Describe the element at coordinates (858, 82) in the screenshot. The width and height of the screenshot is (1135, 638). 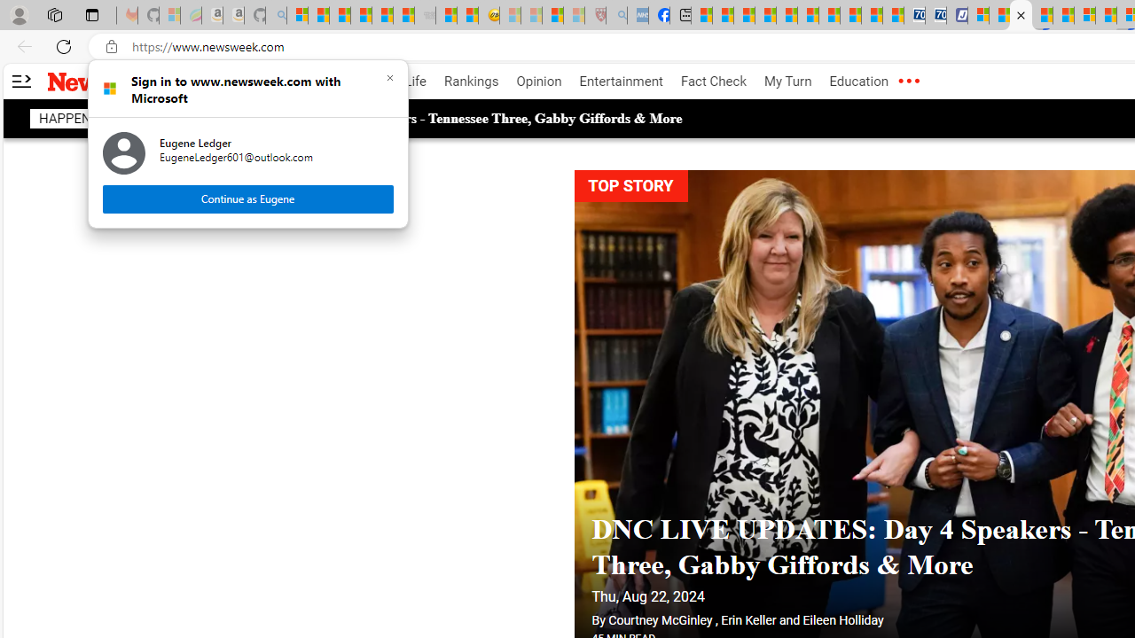
I see `Education` at that location.